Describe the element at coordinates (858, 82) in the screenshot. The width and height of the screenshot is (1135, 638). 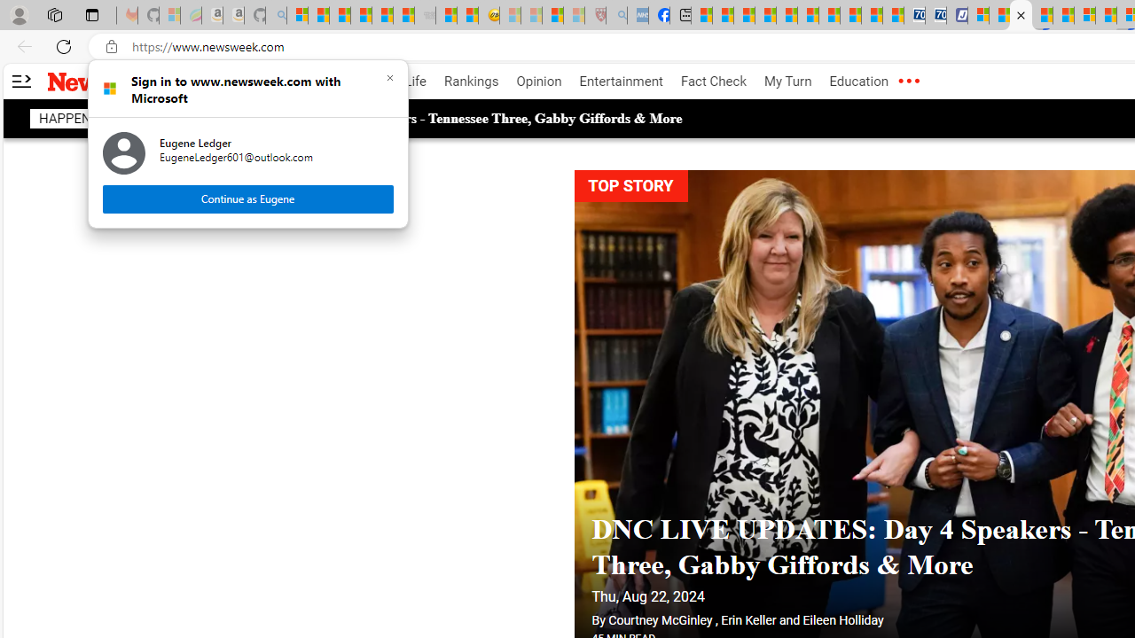
I see `Education` at that location.